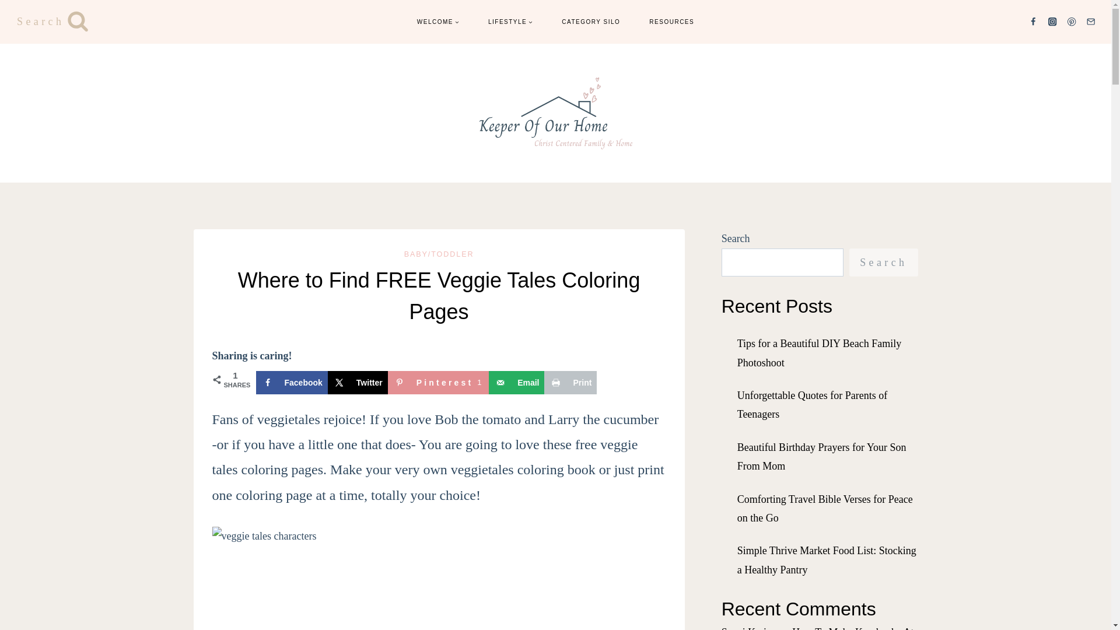 The width and height of the screenshot is (1120, 630). What do you see at coordinates (672, 21) in the screenshot?
I see `RESOURCES` at bounding box center [672, 21].